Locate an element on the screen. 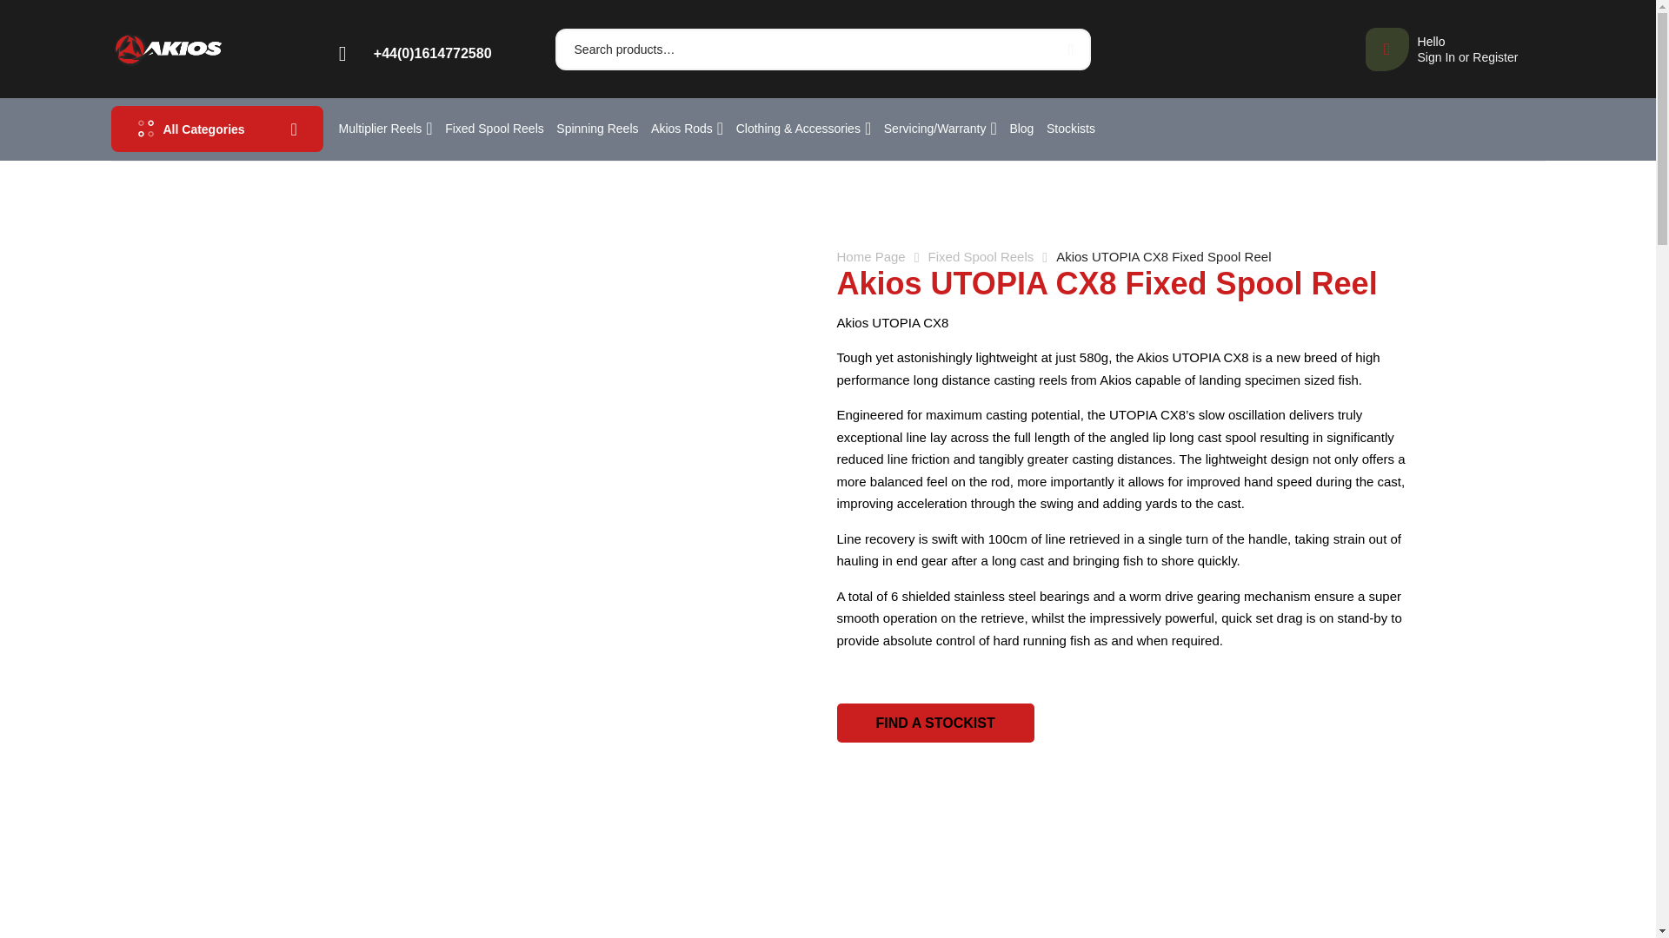 Image resolution: width=1669 pixels, height=938 pixels. Multiplier Reels is located at coordinates (1067, 50).